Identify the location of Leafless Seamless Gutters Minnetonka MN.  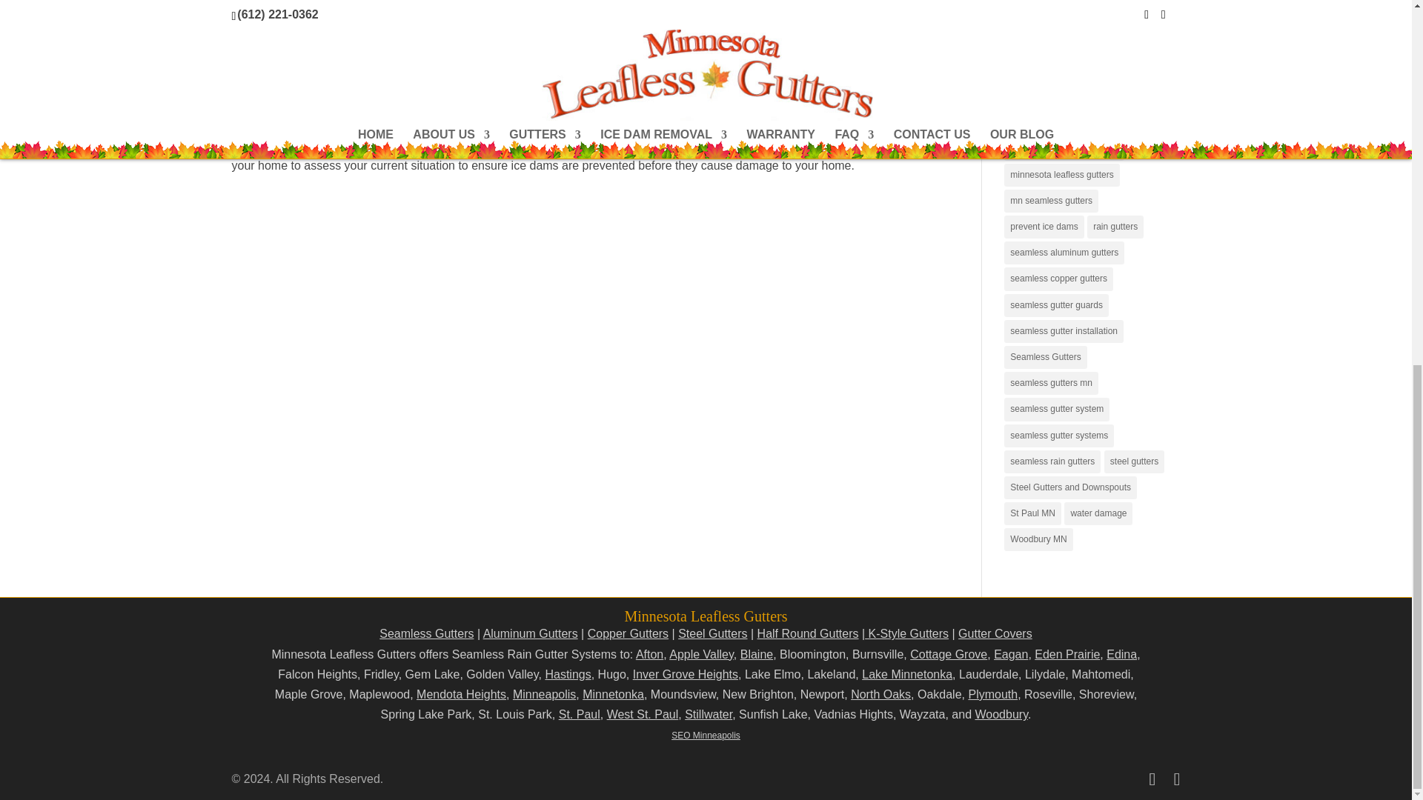
(613, 694).